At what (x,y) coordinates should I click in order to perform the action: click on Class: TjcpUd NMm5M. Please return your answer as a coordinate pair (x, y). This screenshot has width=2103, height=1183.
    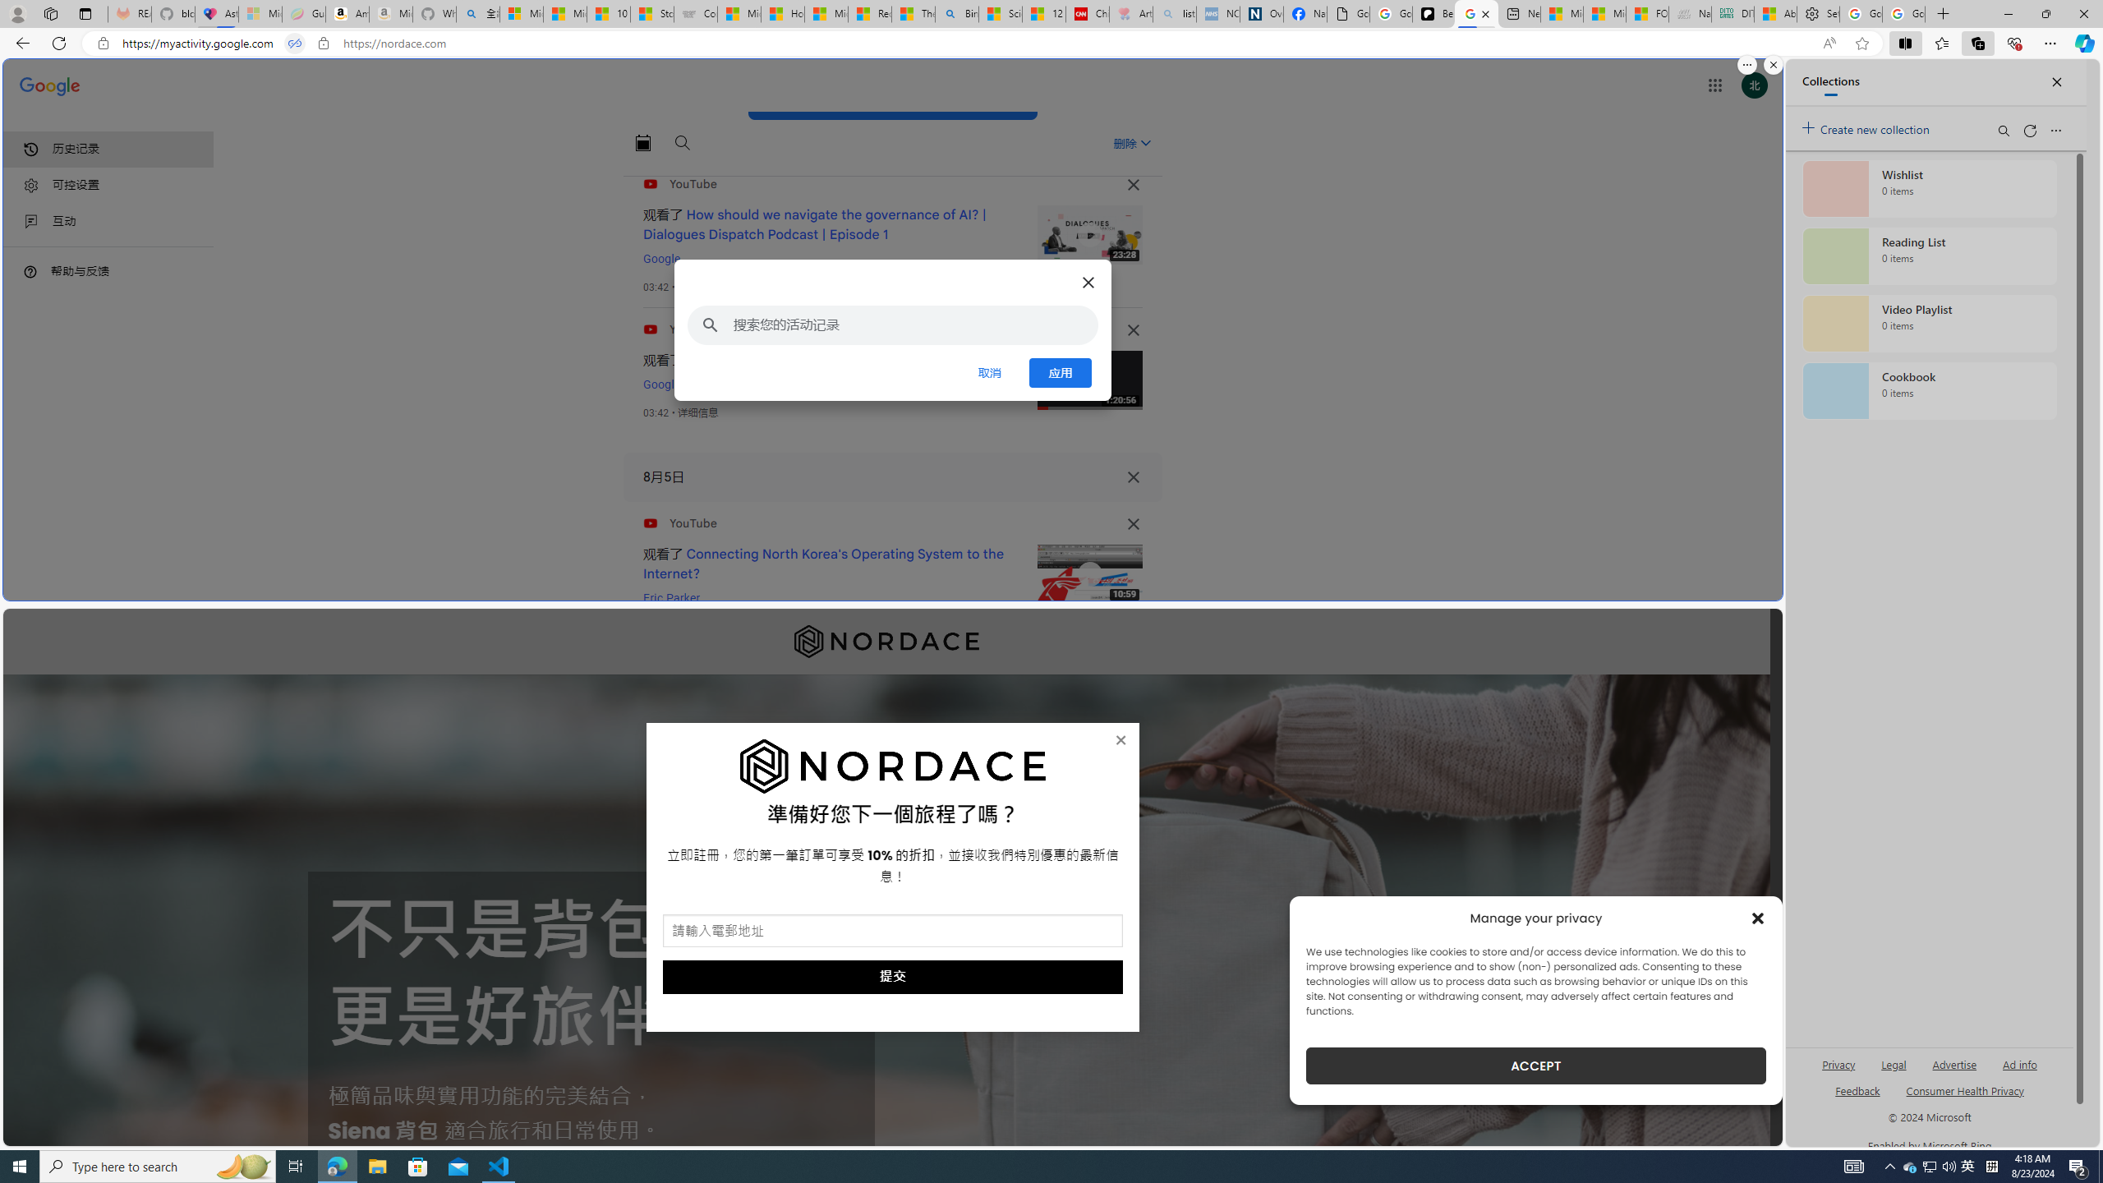
    Looking at the image, I should click on (1134, 524).